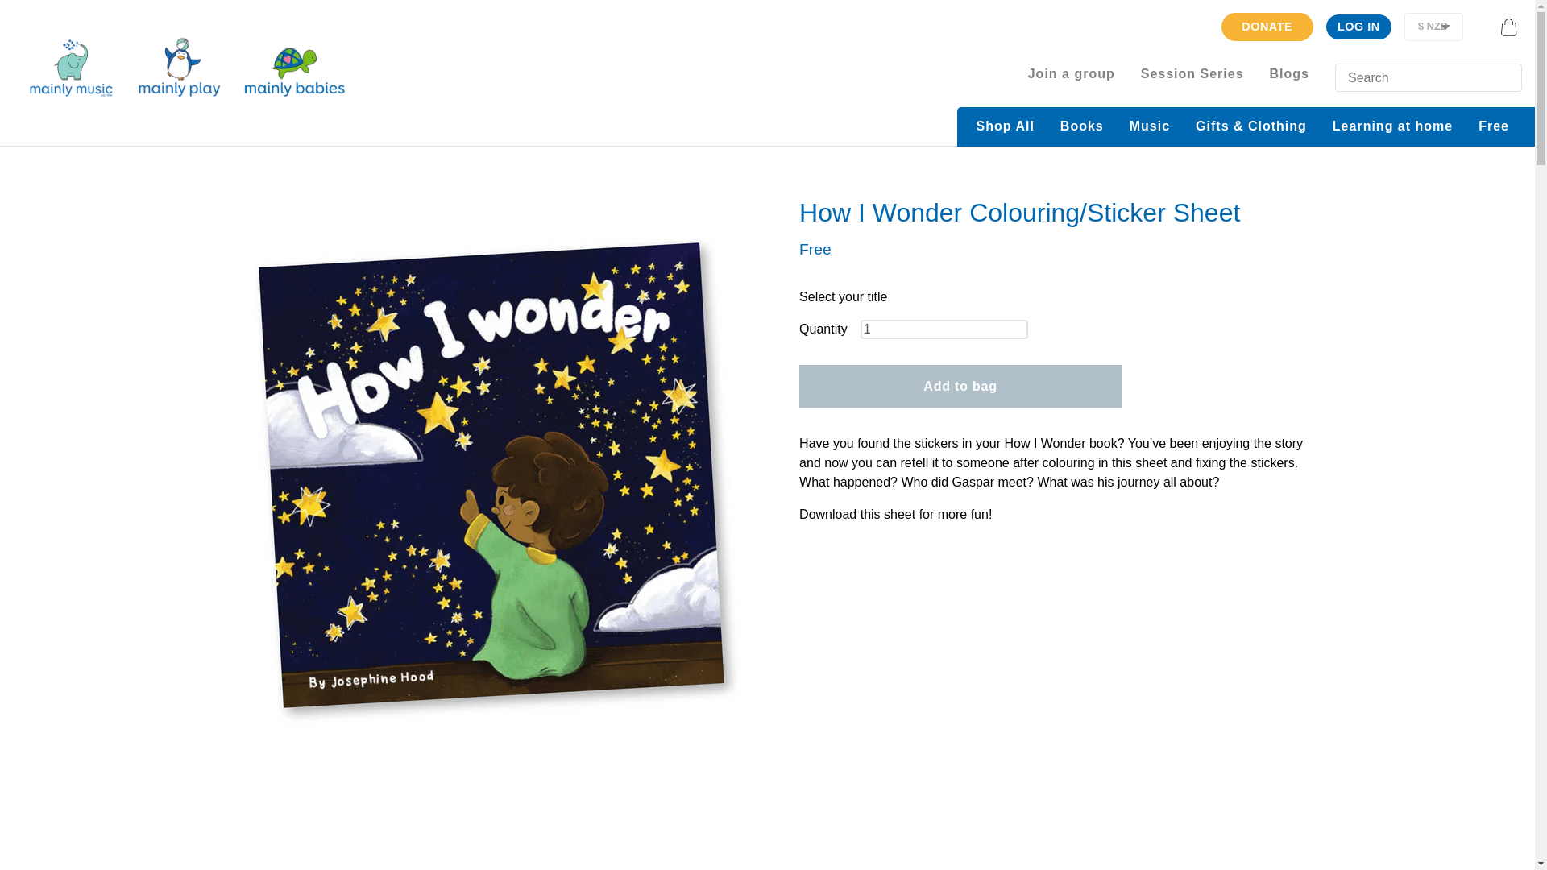 This screenshot has height=870, width=1547. I want to click on 1, so click(944, 329).